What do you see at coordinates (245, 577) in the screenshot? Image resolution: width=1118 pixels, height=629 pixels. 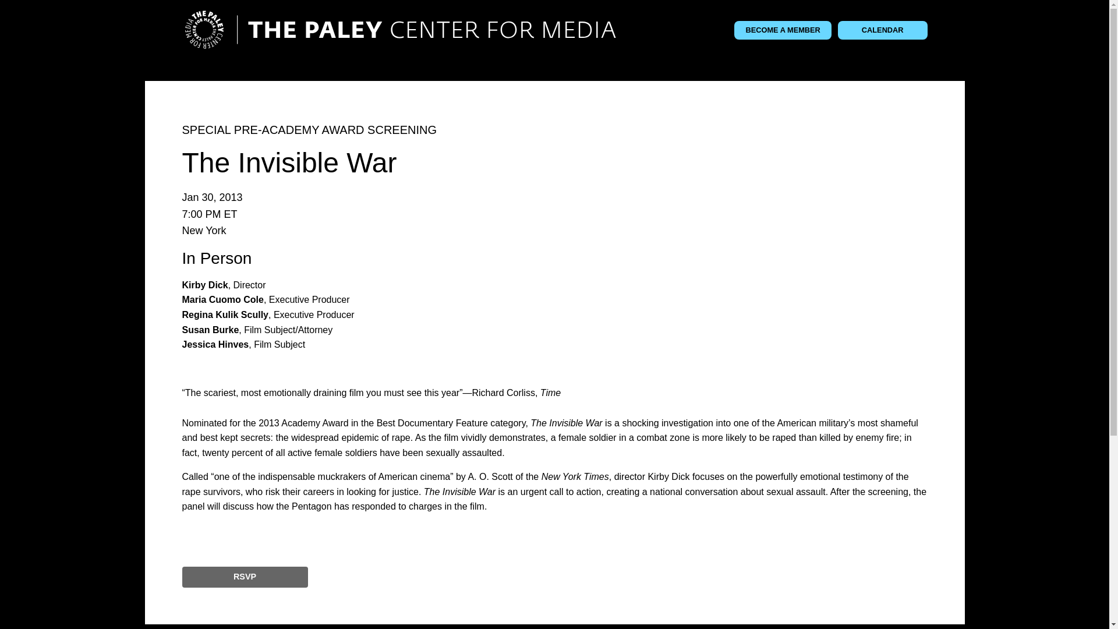 I see `RSVP` at bounding box center [245, 577].